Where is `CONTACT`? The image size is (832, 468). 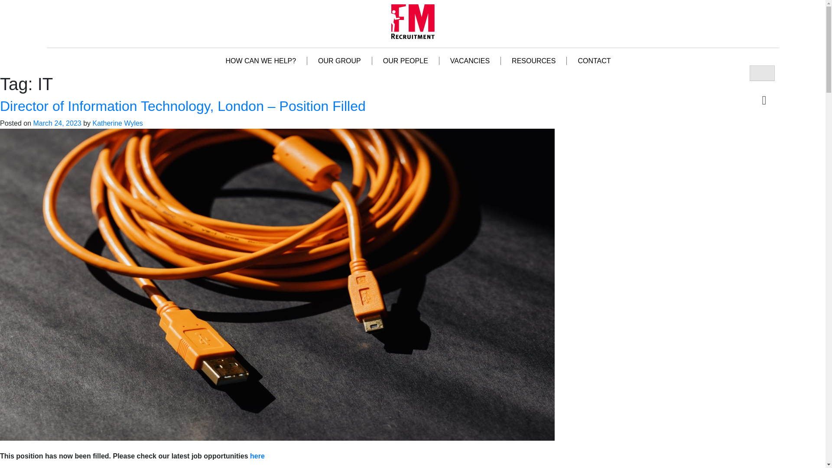
CONTACT is located at coordinates (594, 61).